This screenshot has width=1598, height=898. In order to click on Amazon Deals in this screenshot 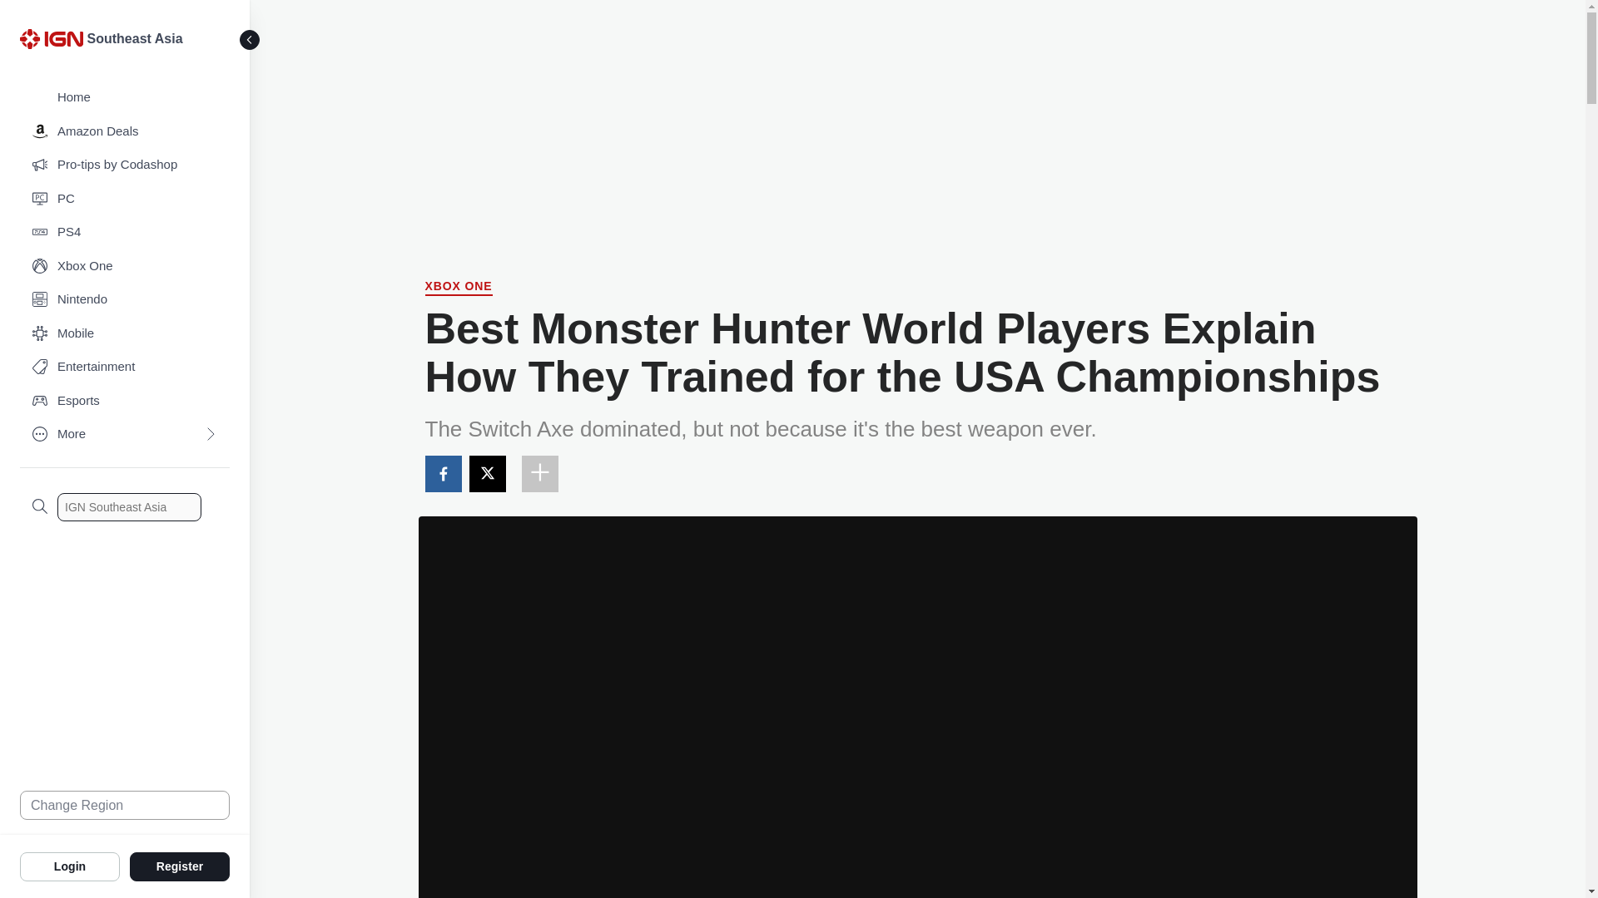, I will do `click(125, 131)`.